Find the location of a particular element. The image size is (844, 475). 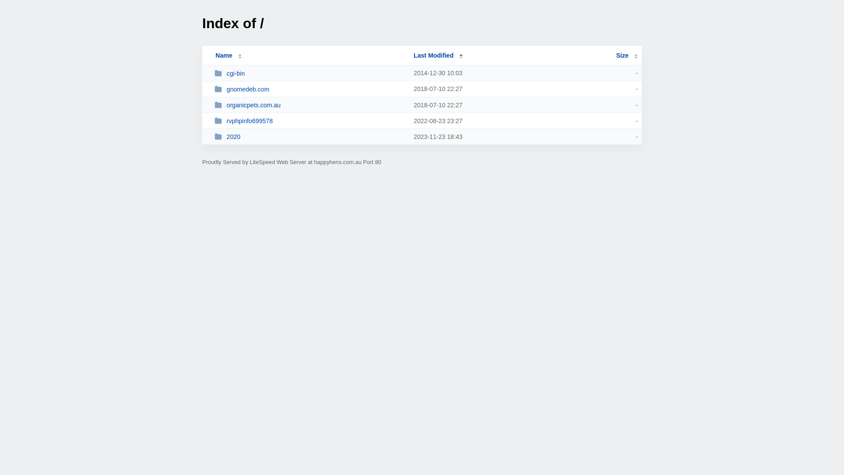

gnomedeb.com is located at coordinates (310, 89).